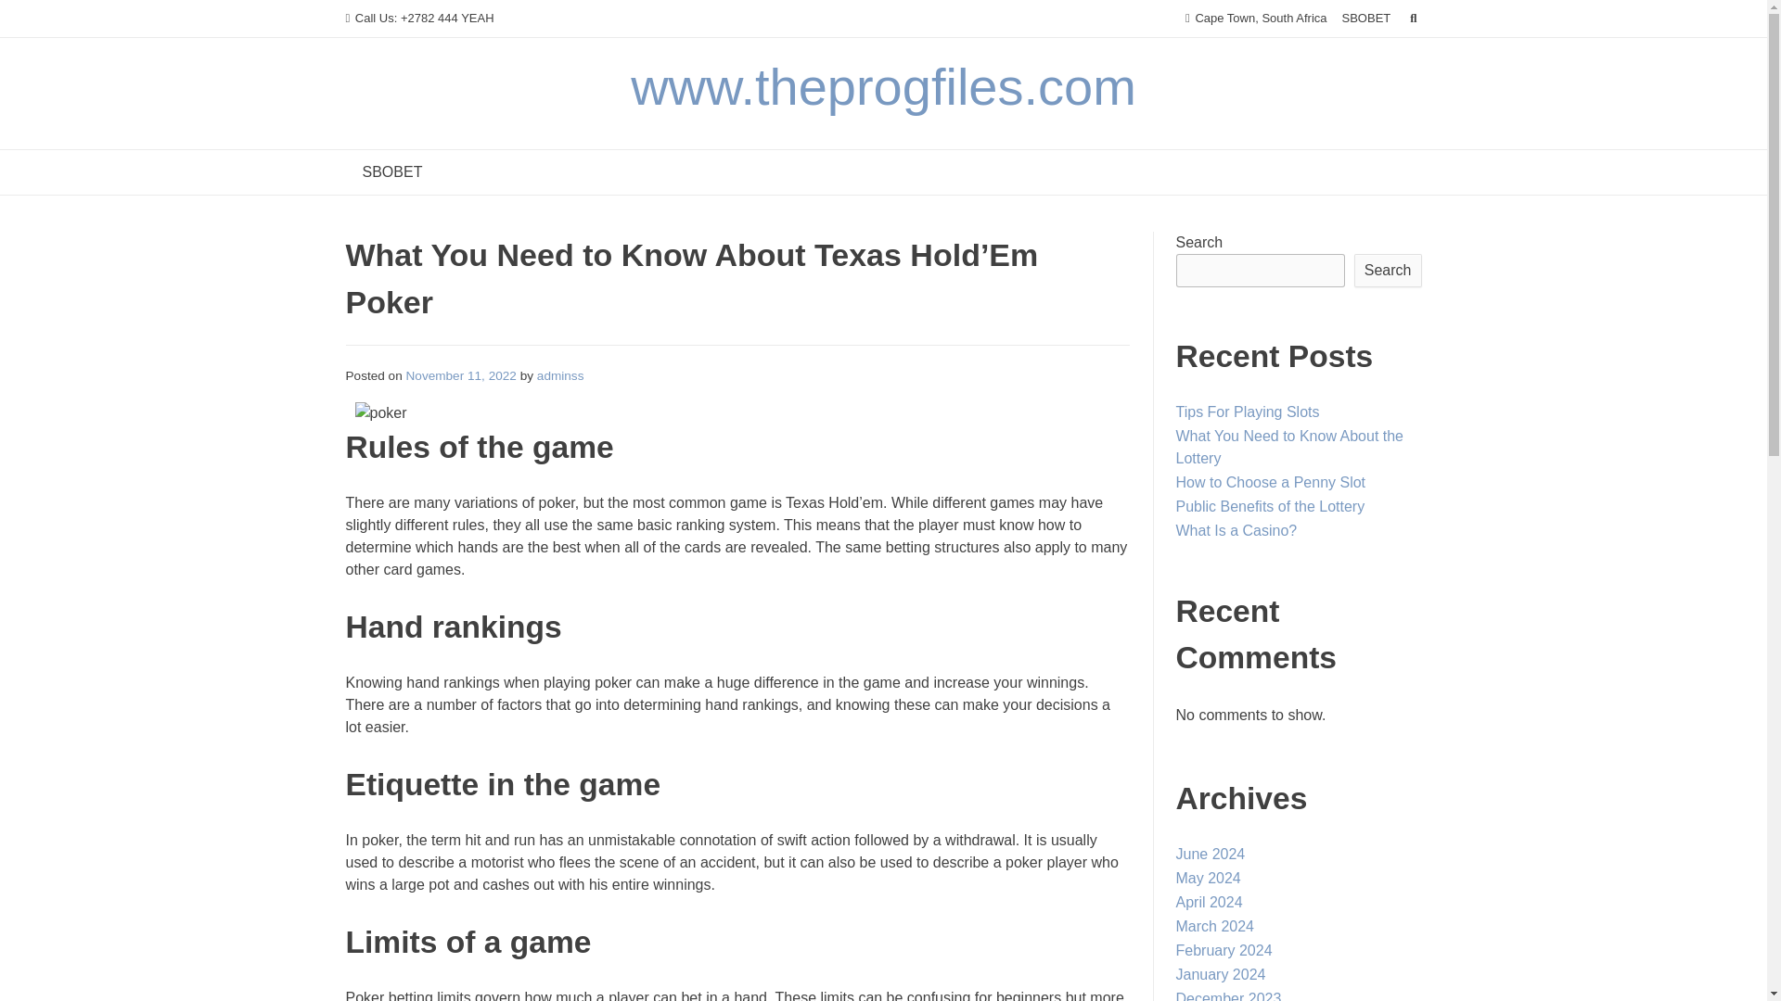  Describe the element at coordinates (391, 172) in the screenshot. I see `SBOBET` at that location.